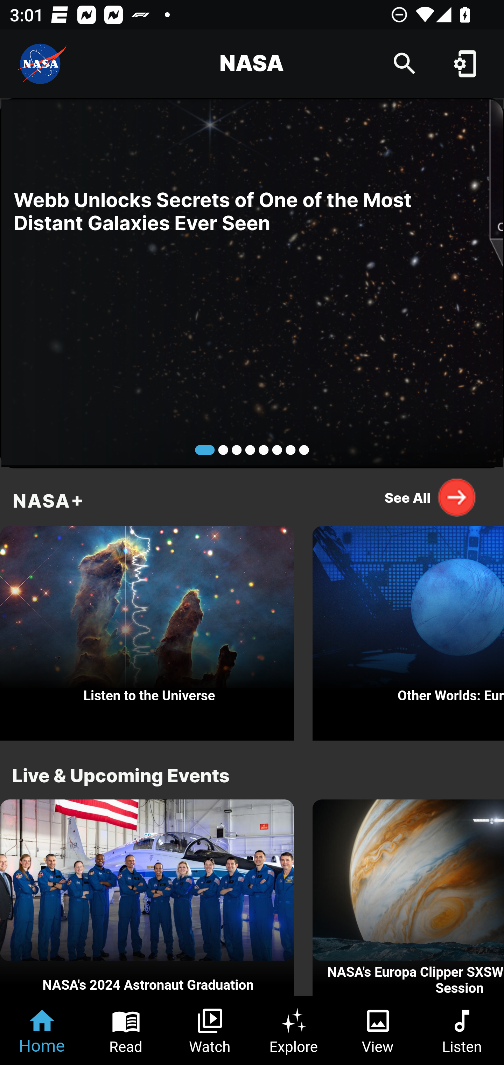 The image size is (504, 1065). What do you see at coordinates (462, 1031) in the screenshot?
I see `Listen
Tab 6 of 6` at bounding box center [462, 1031].